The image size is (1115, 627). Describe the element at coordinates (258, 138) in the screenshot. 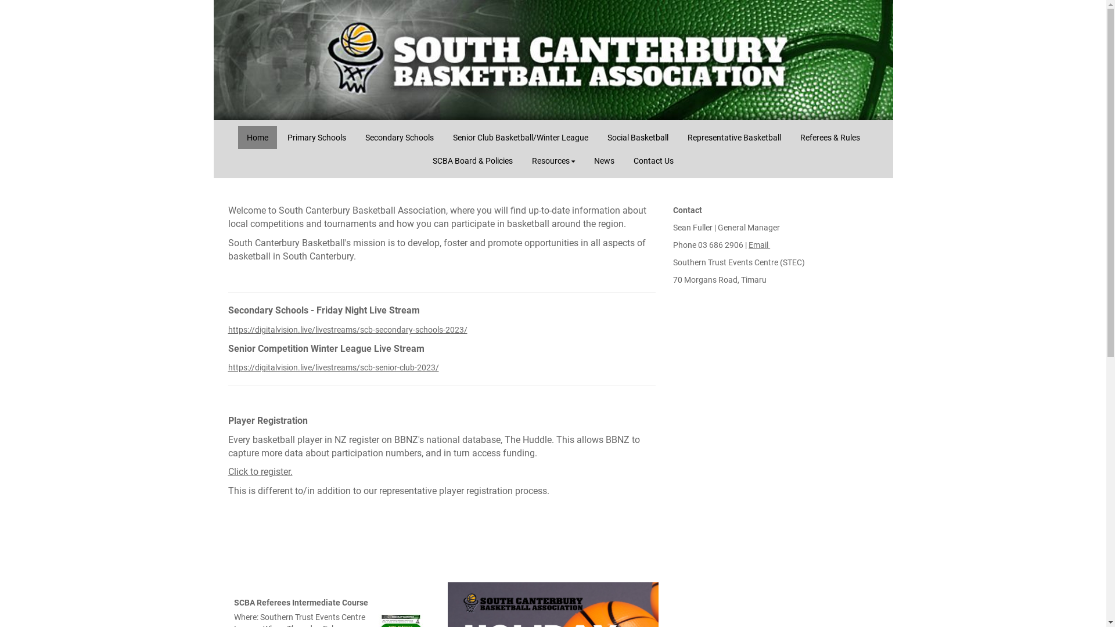

I see `Home` at that location.